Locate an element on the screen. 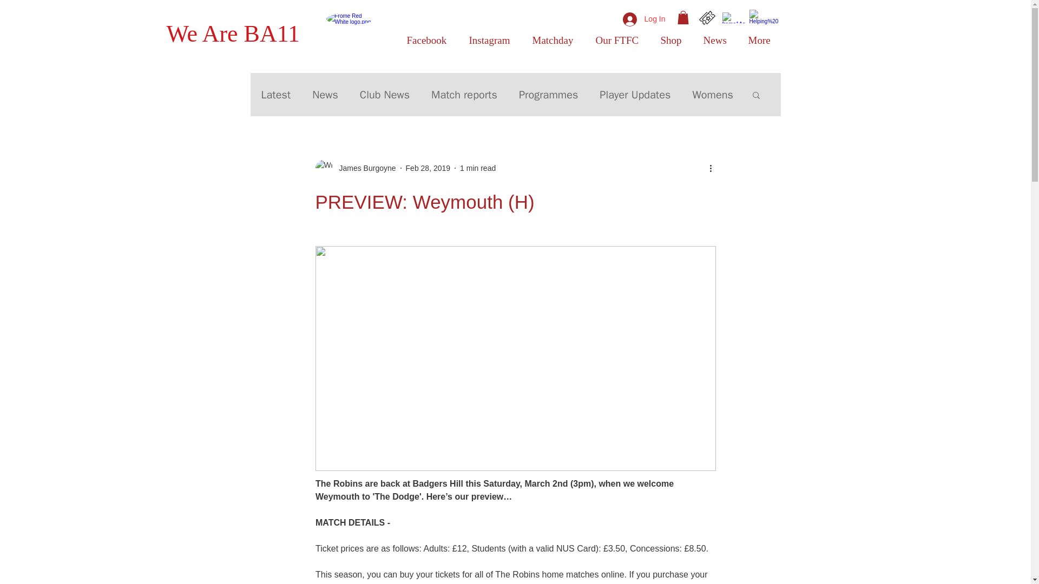 The width and height of the screenshot is (1039, 584). Log In is located at coordinates (644, 19).